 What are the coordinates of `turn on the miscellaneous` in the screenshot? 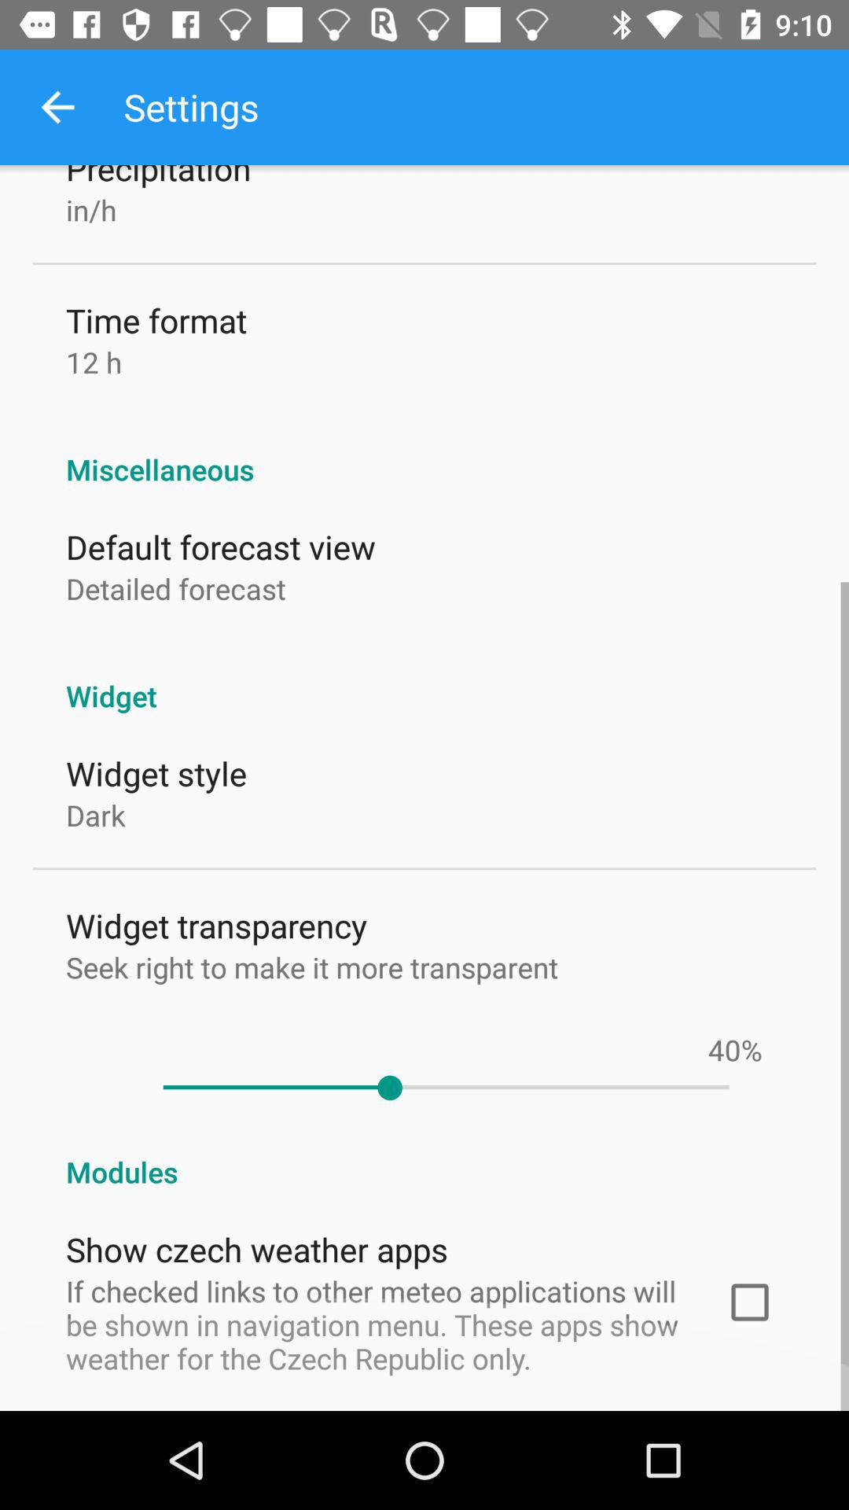 It's located at (424, 453).